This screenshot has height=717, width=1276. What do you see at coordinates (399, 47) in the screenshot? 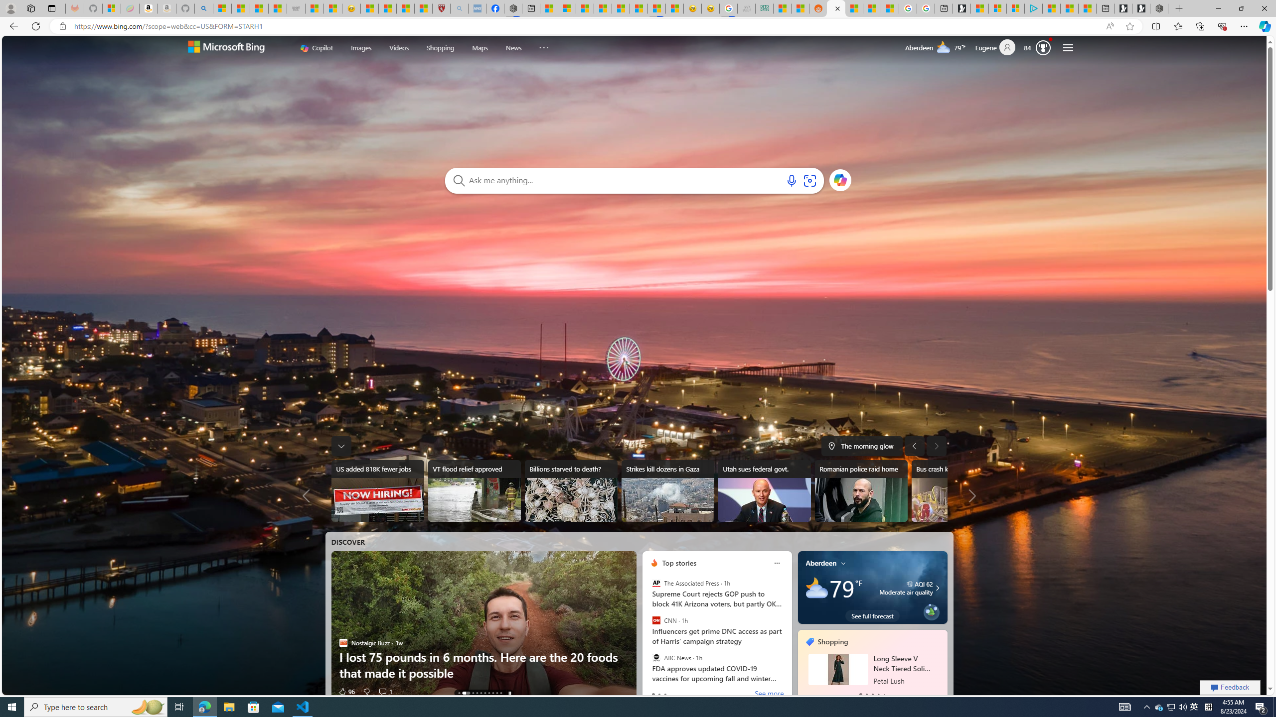
I see `Videos` at bounding box center [399, 47].